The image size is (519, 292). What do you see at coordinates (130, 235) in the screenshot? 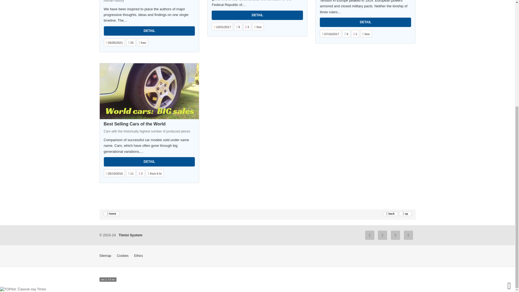
I see `Timixi timelines: contact` at bounding box center [130, 235].